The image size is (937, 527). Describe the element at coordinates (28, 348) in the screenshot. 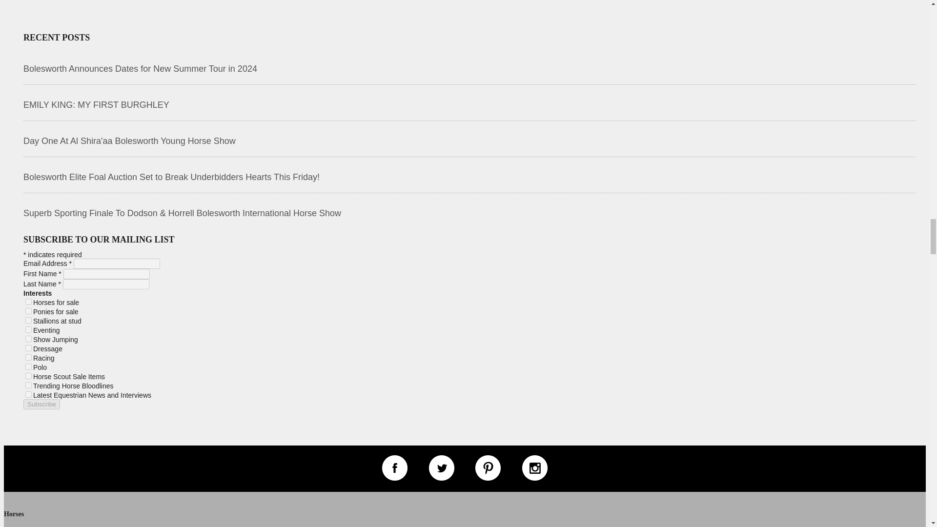

I see `32` at that location.